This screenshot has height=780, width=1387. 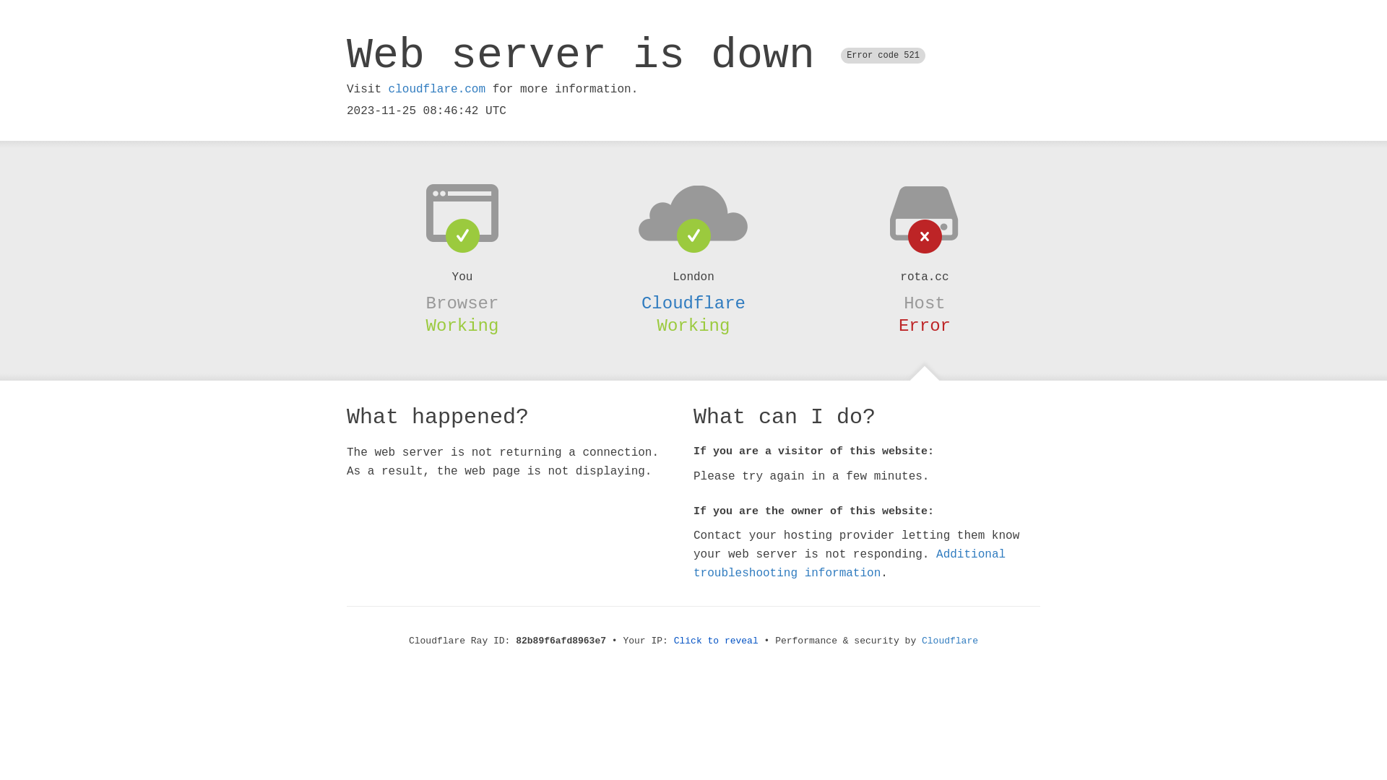 What do you see at coordinates (717, 641) in the screenshot?
I see `Click to reveal` at bounding box center [717, 641].